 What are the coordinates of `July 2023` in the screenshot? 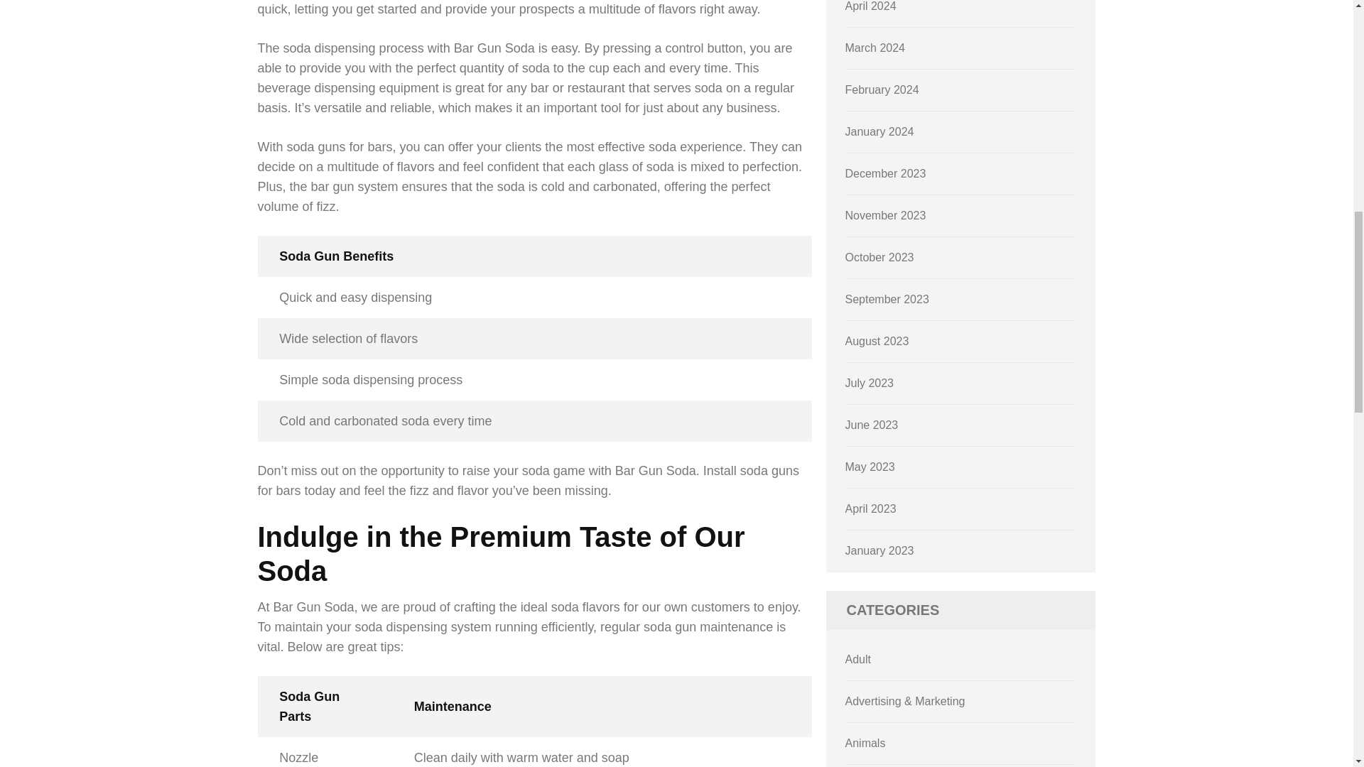 It's located at (870, 383).